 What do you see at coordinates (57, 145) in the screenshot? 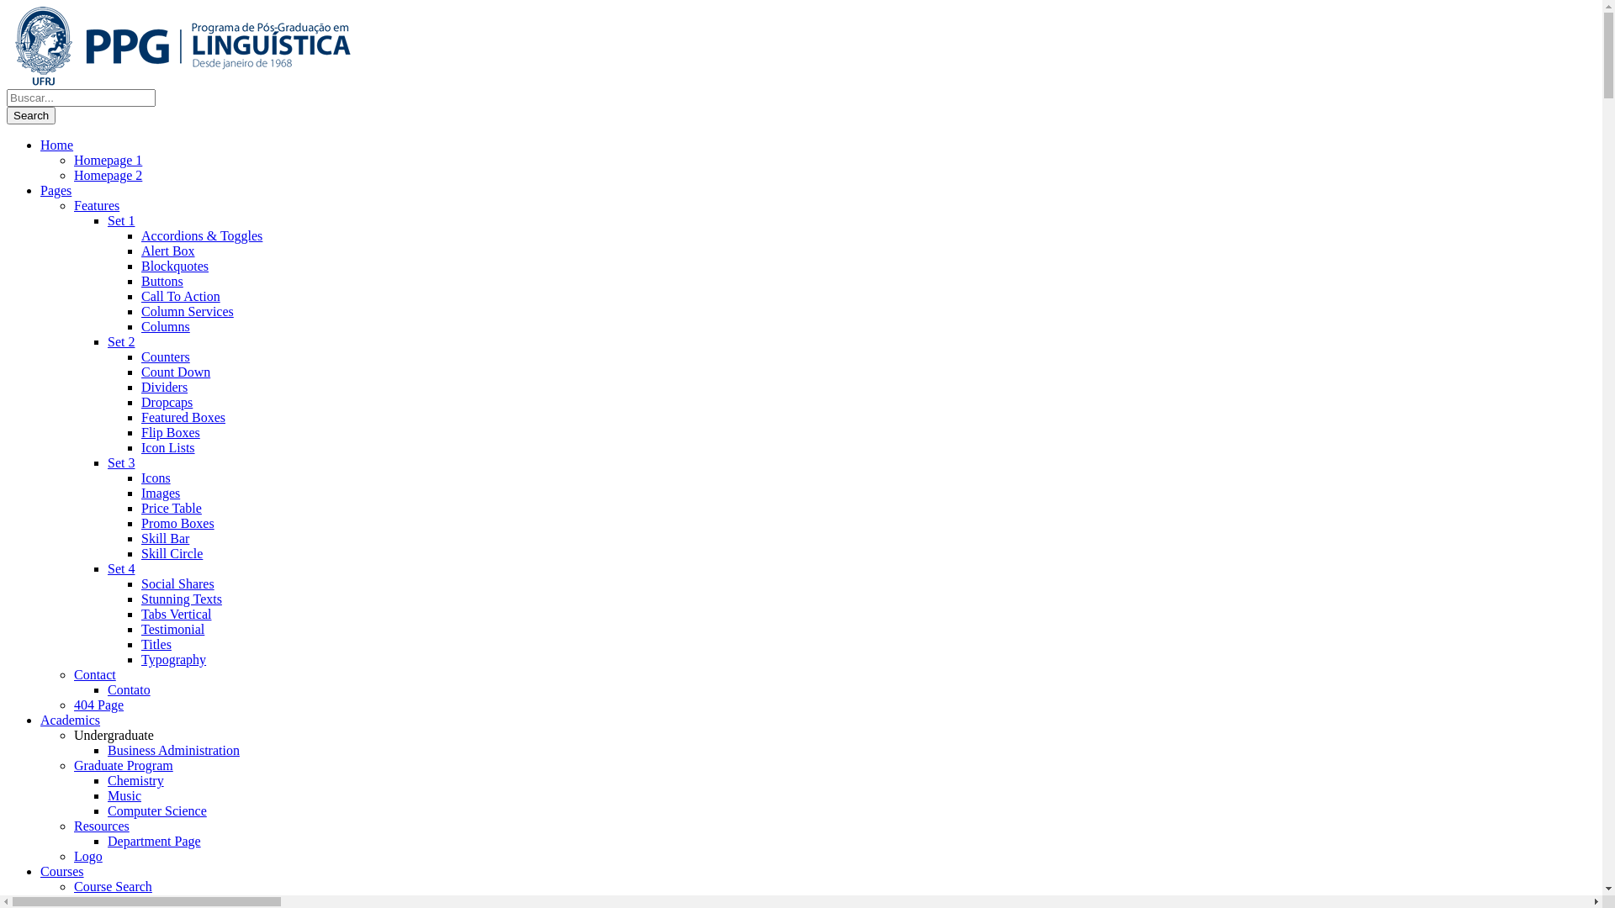
I see `Home` at bounding box center [57, 145].